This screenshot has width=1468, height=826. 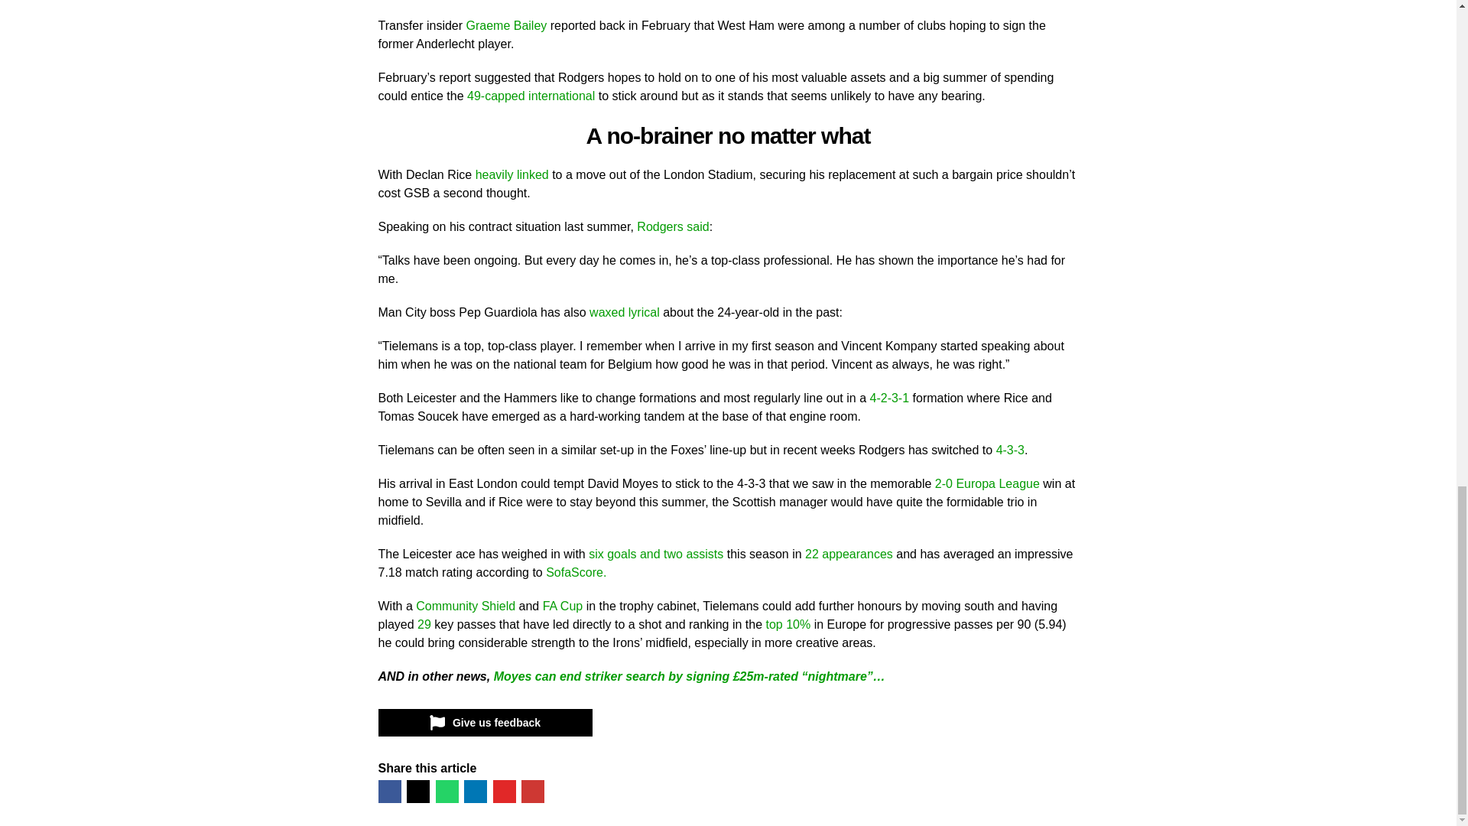 What do you see at coordinates (624, 312) in the screenshot?
I see `waxed lyrical` at bounding box center [624, 312].